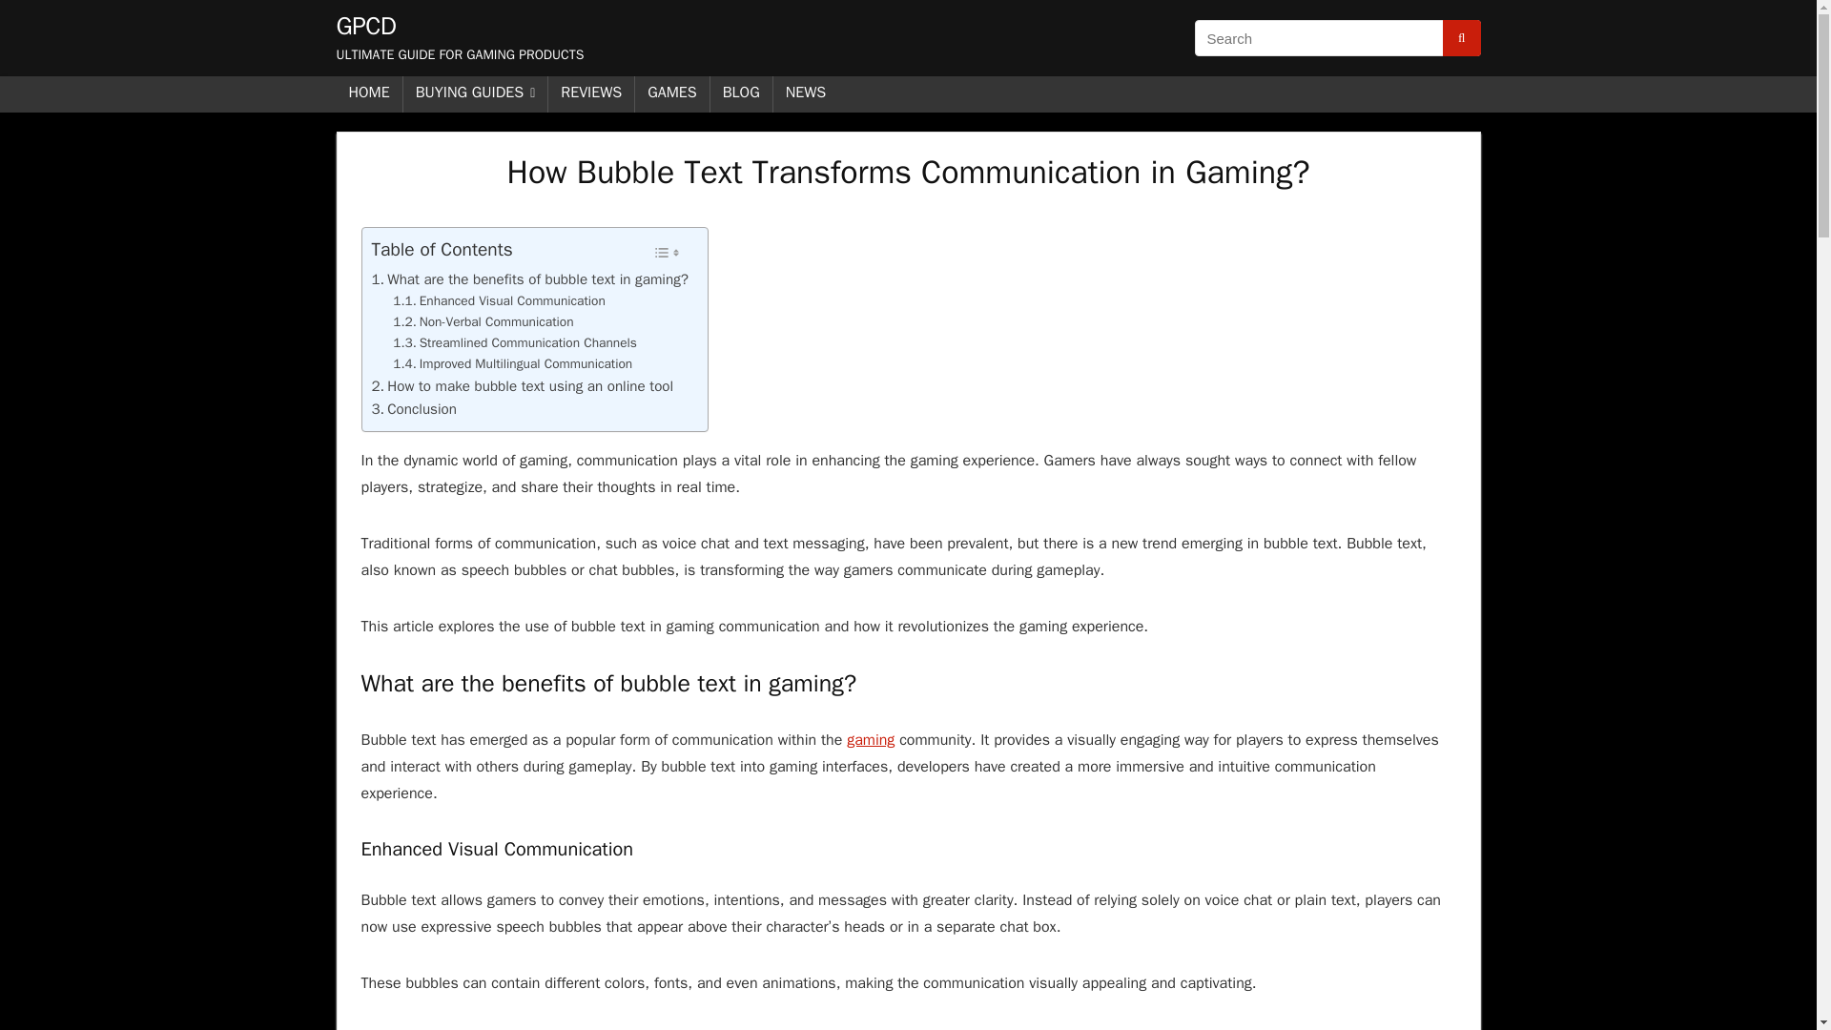 This screenshot has width=1831, height=1030. What do you see at coordinates (805, 93) in the screenshot?
I see `NEWS` at bounding box center [805, 93].